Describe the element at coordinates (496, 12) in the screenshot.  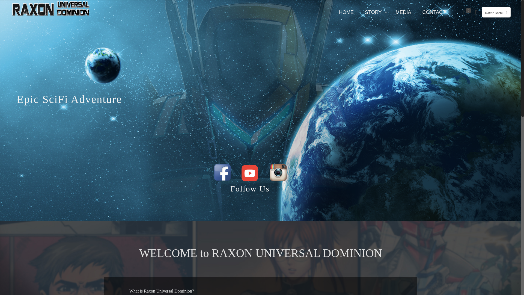
I see `Raxon Menu` at that location.